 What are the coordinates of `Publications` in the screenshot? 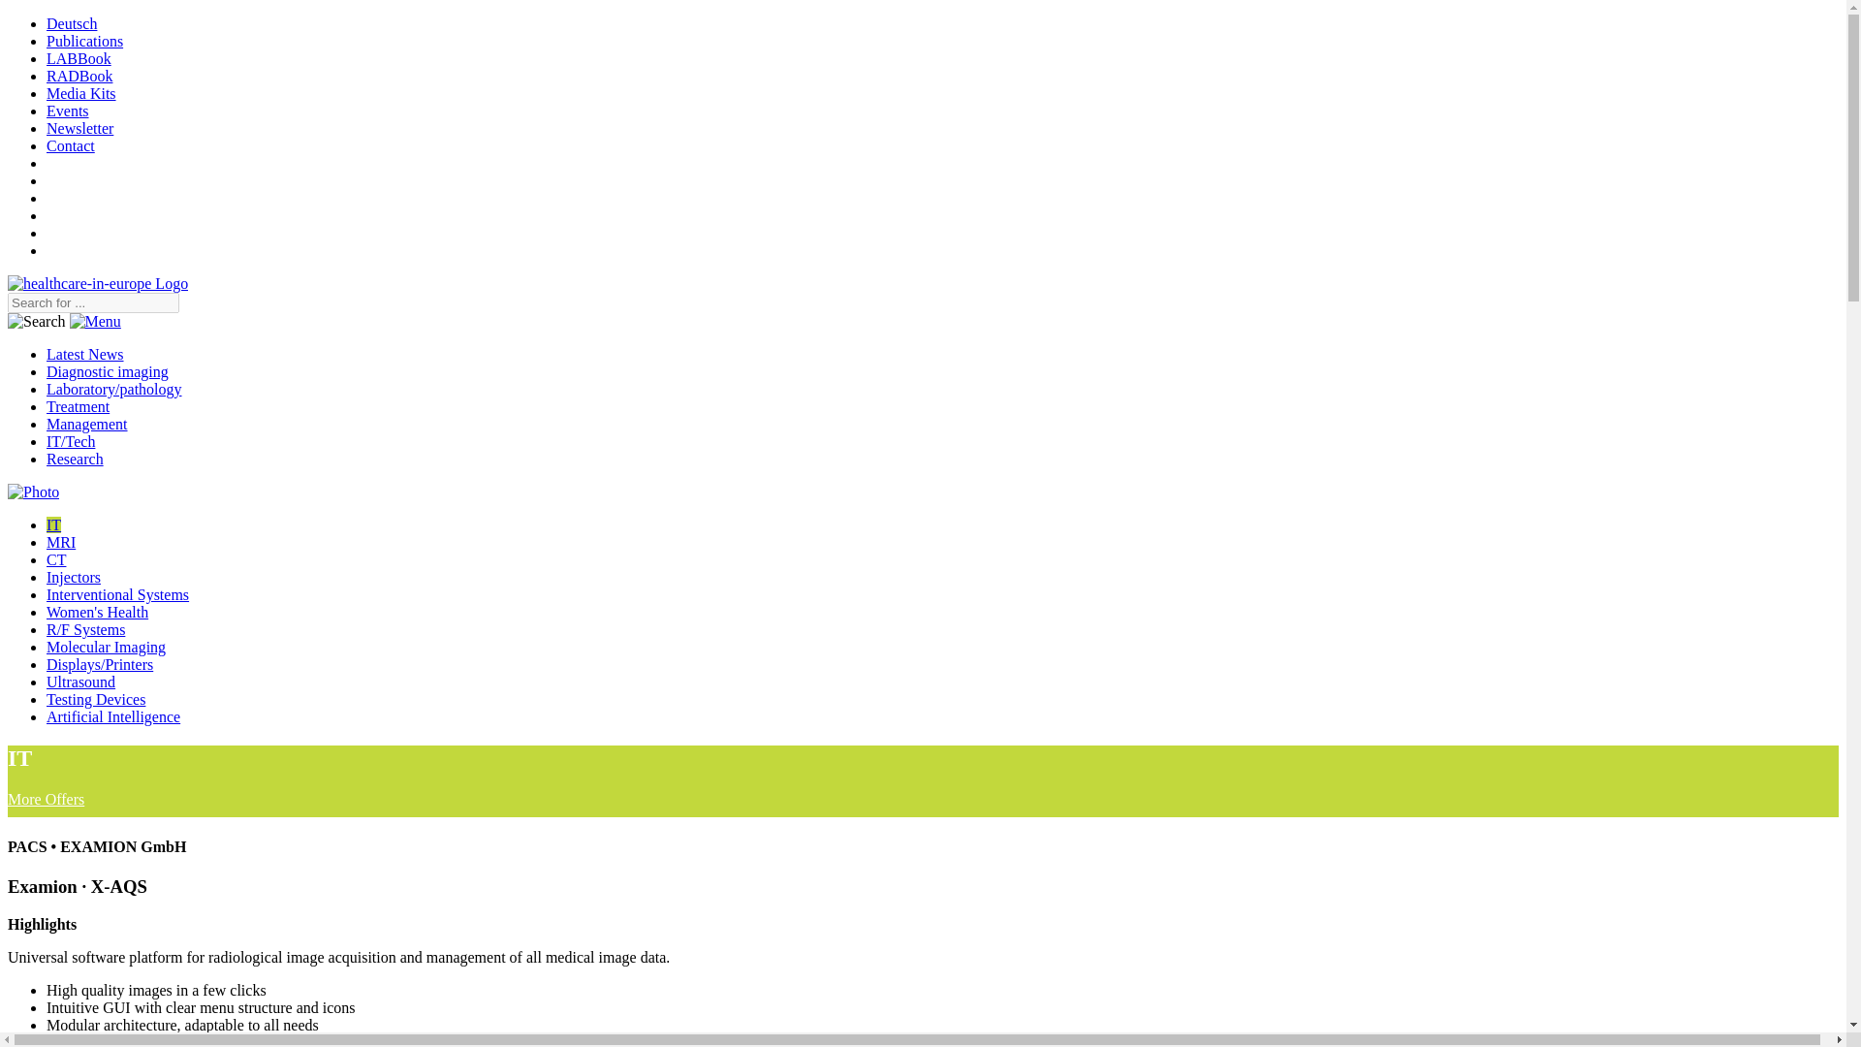 It's located at (84, 41).